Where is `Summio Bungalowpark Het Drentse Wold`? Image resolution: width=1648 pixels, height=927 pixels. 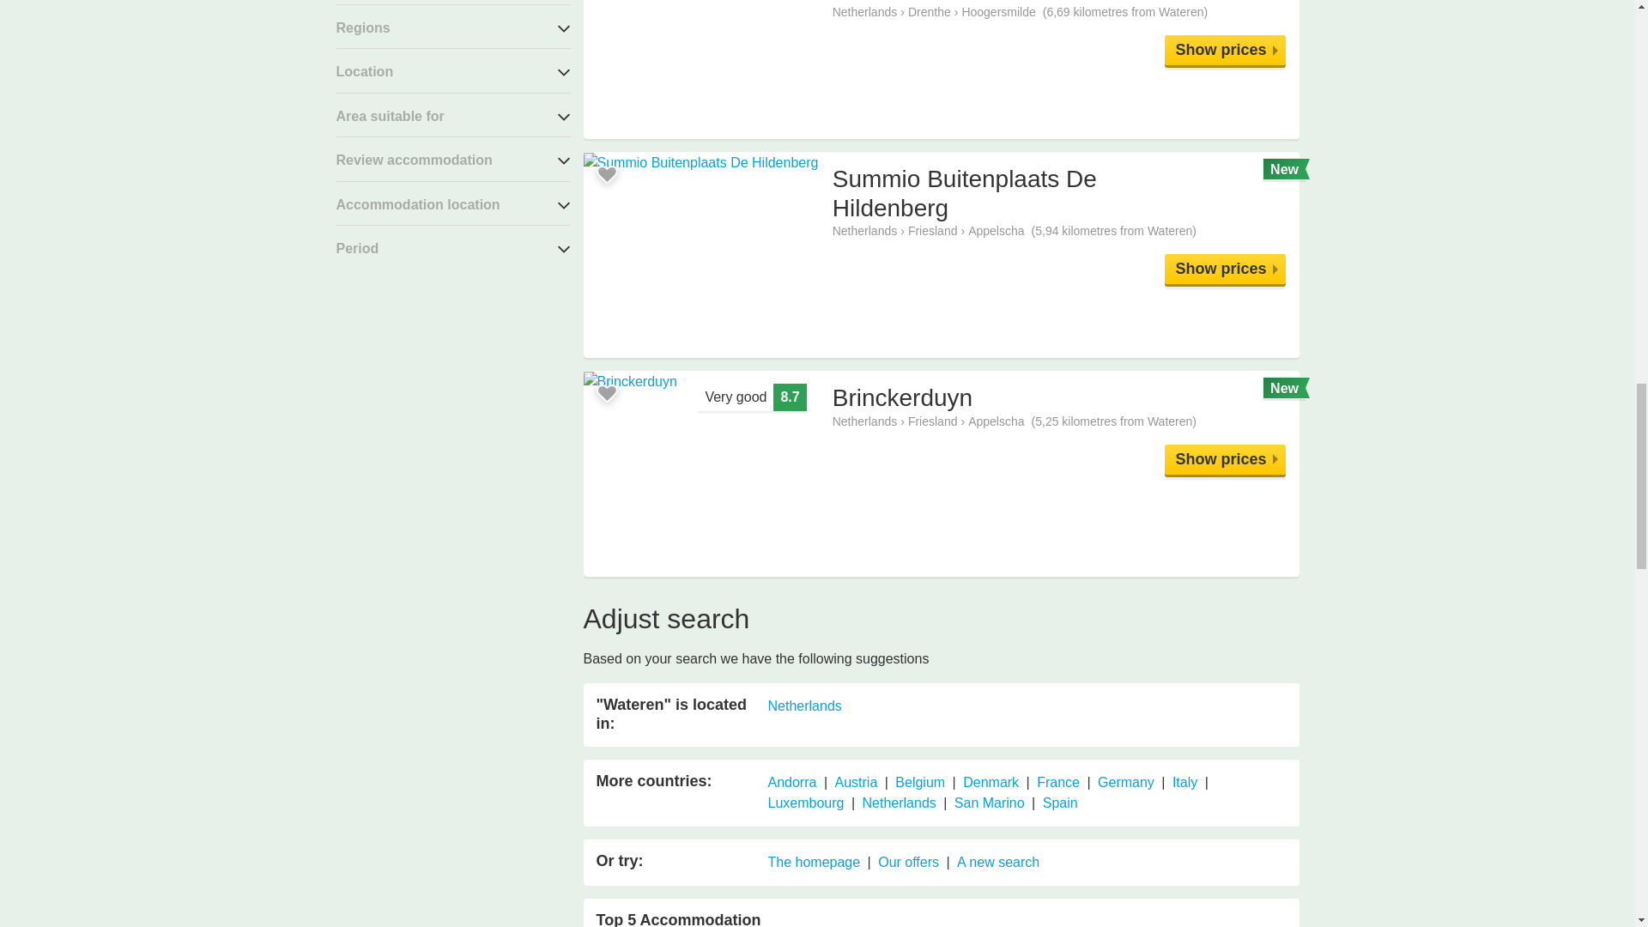 Summio Bungalowpark Het Drentse Wold is located at coordinates (1225, 50).